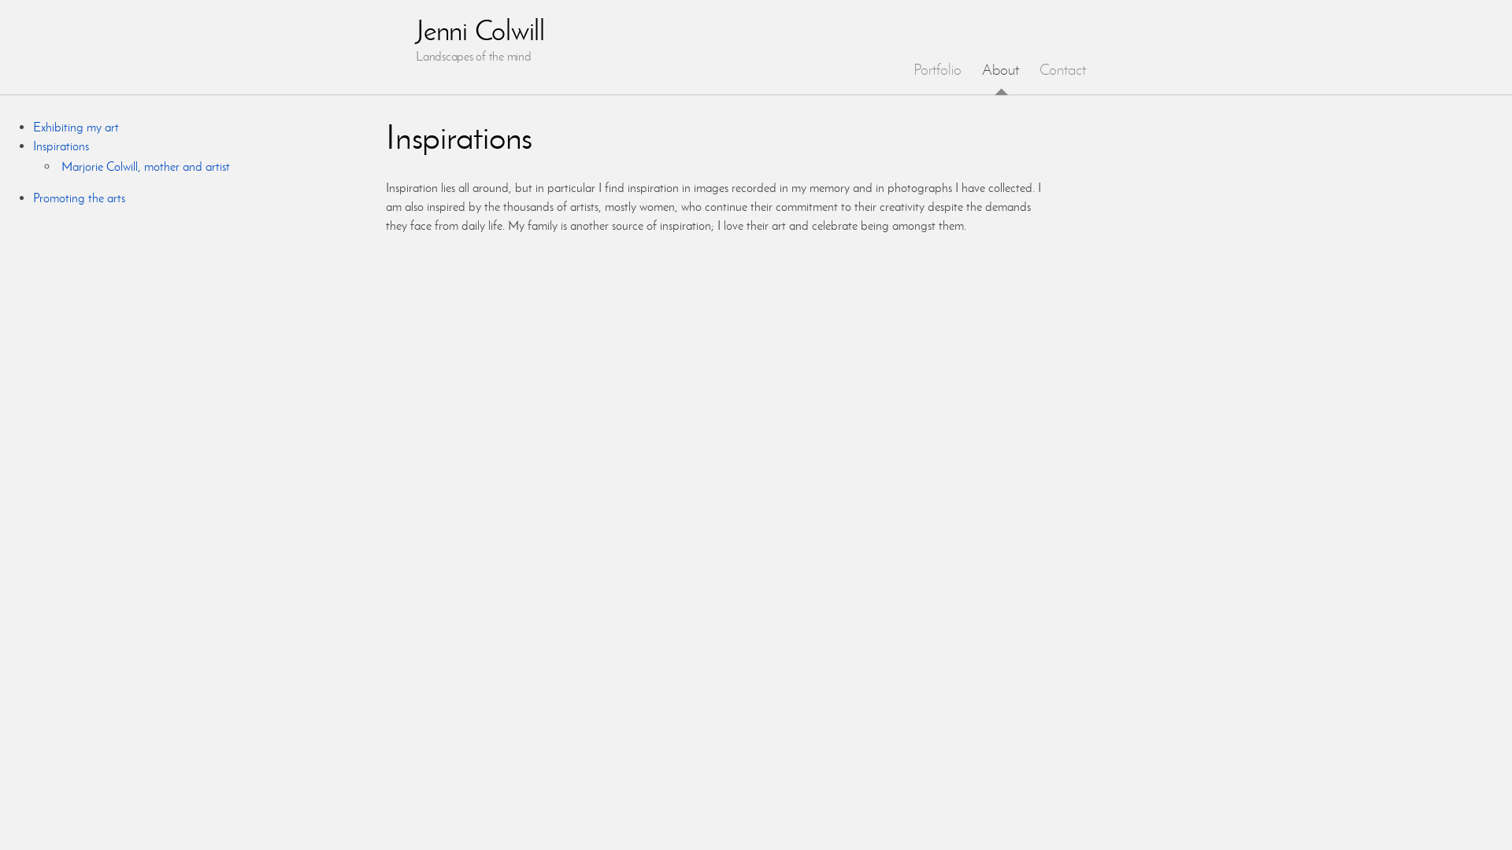  Describe the element at coordinates (480, 30) in the screenshot. I see `Jenni Colwill` at that location.